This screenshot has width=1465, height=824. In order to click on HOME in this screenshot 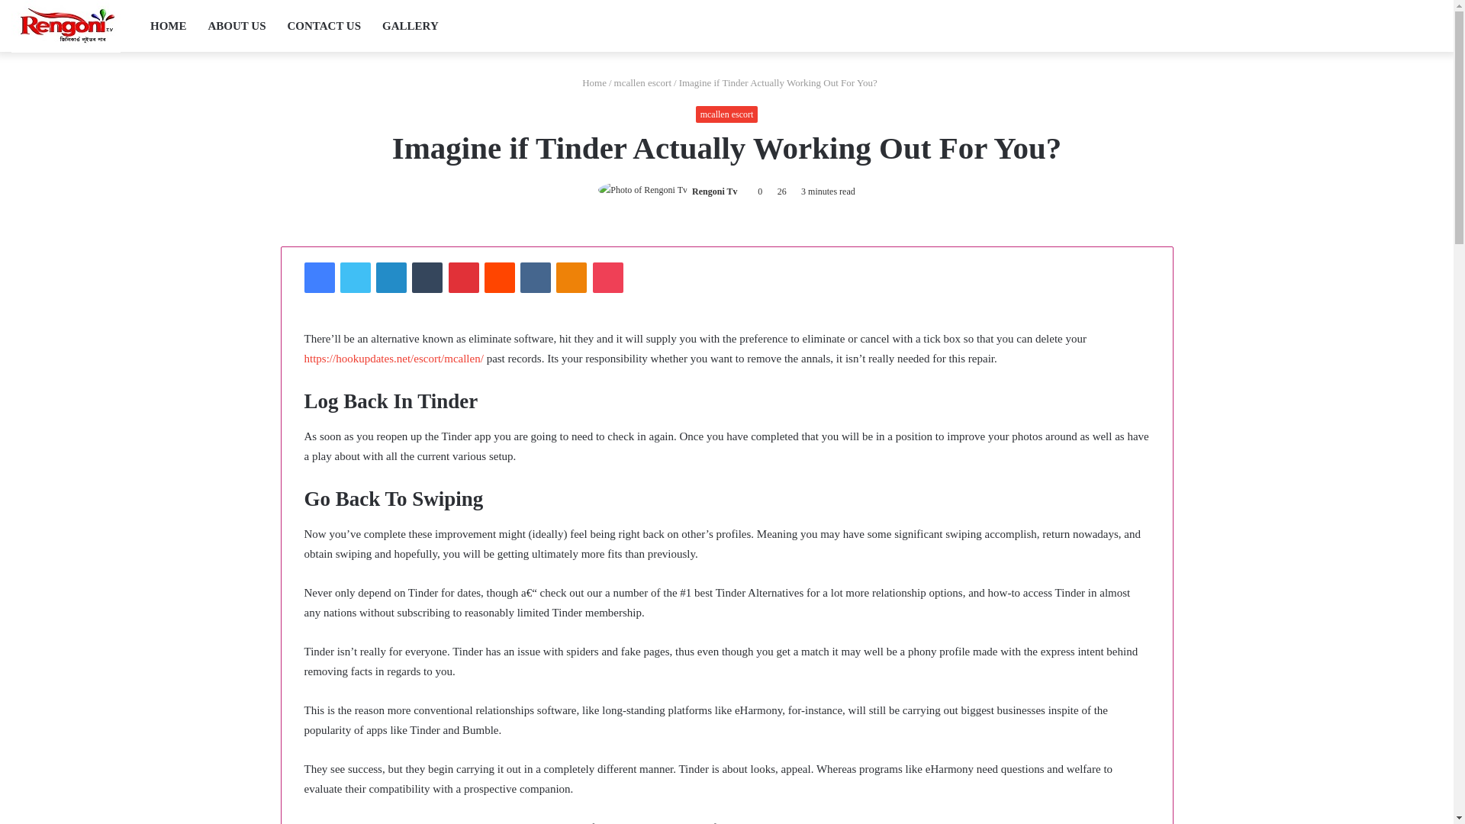, I will do `click(168, 26)`.